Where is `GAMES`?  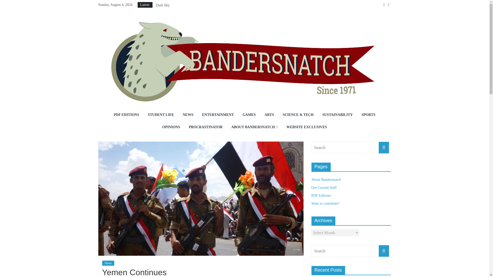 GAMES is located at coordinates (249, 115).